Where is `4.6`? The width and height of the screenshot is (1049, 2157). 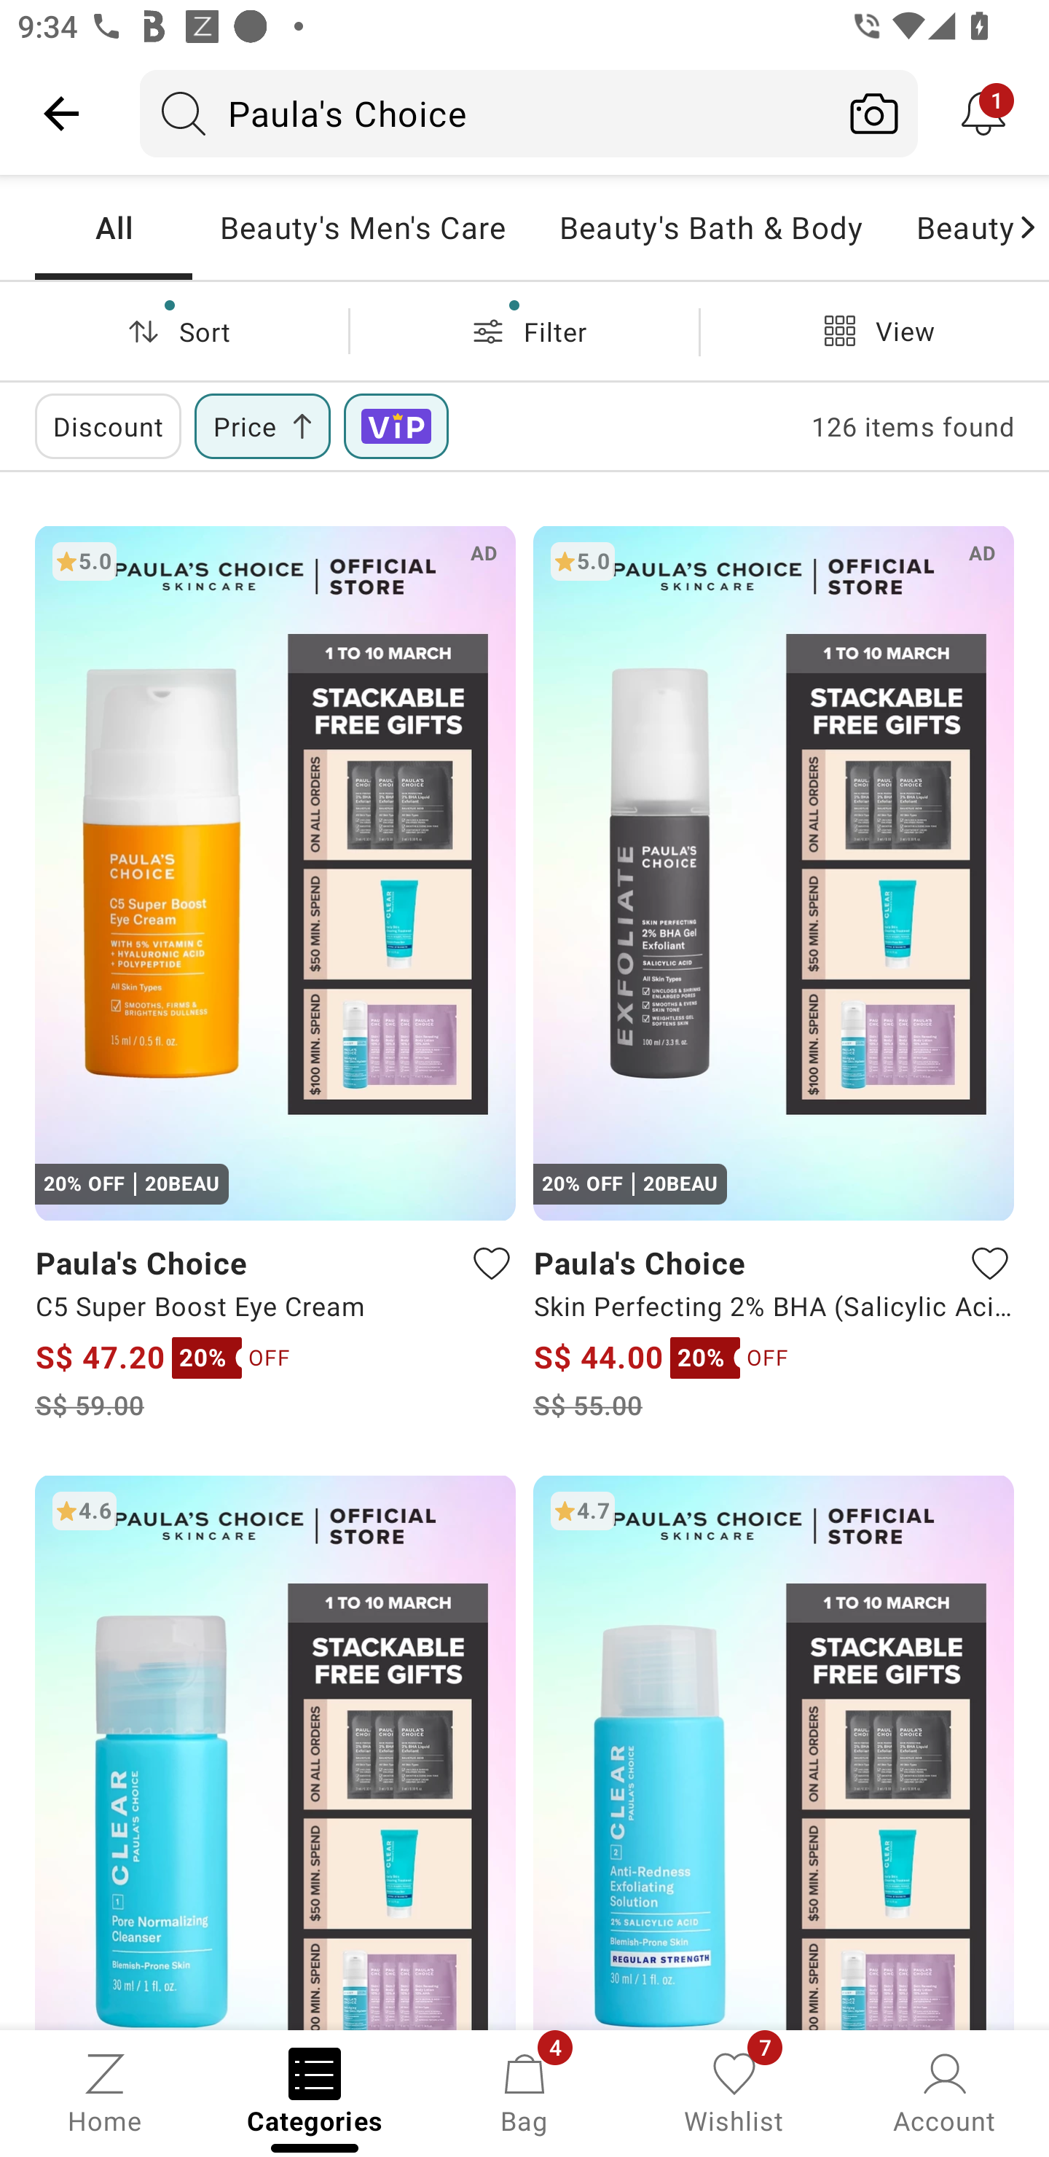
4.6 is located at coordinates (275, 1751).